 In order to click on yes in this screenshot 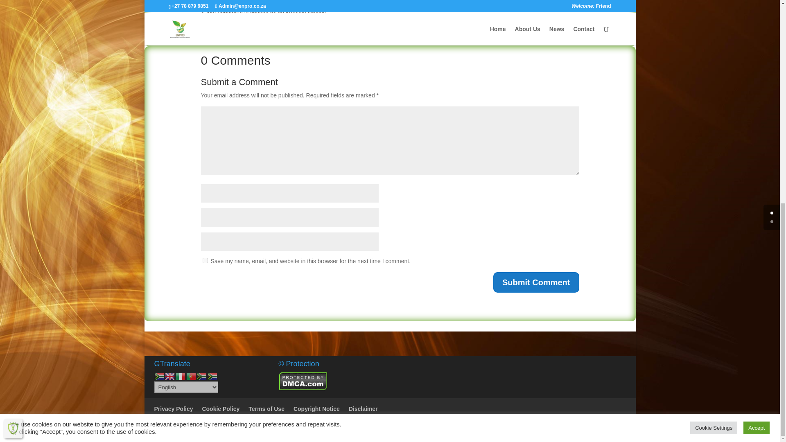, I will do `click(205, 260)`.